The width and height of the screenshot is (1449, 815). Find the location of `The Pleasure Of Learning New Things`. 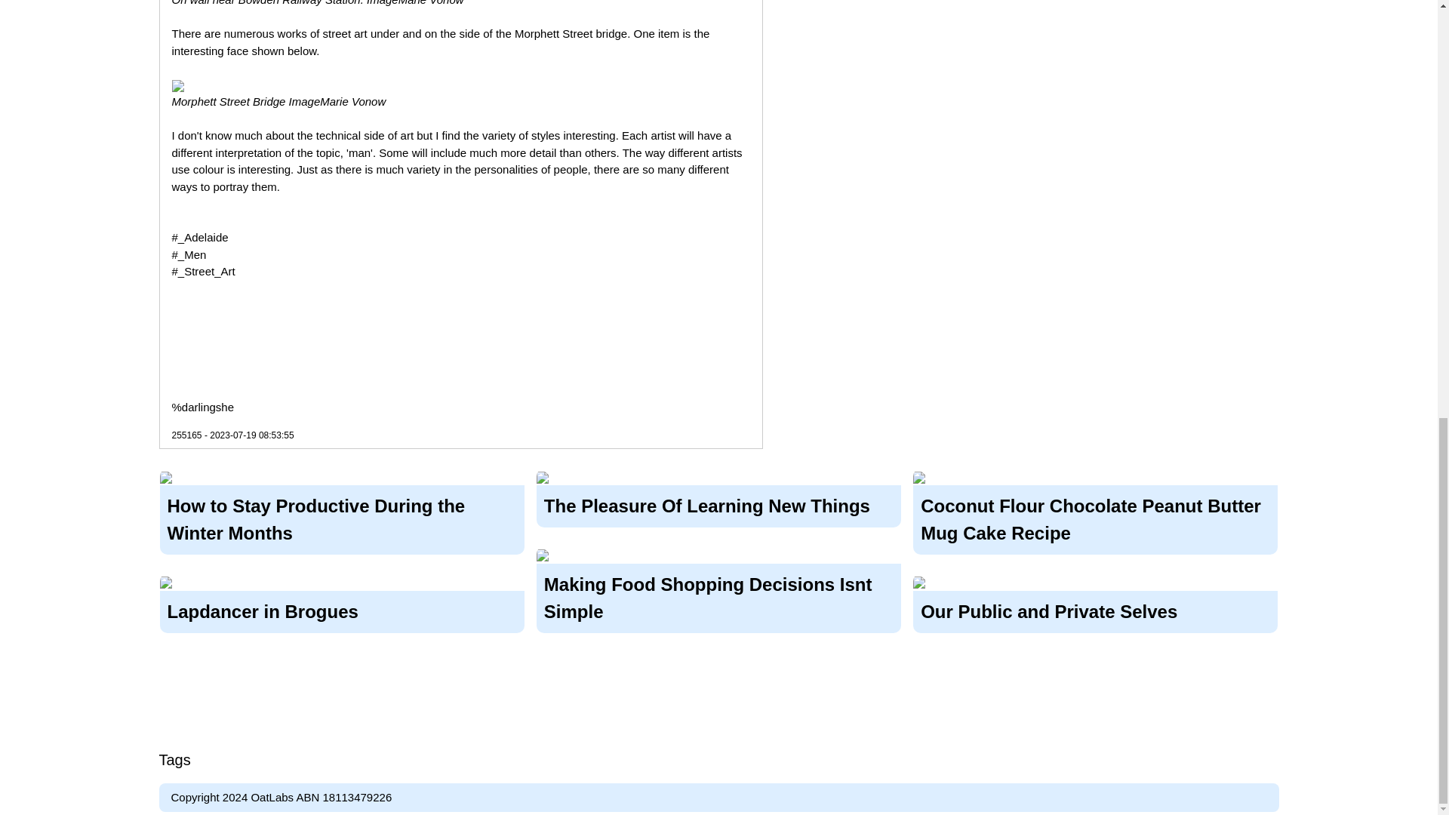

The Pleasure Of Learning New Things is located at coordinates (718, 504).